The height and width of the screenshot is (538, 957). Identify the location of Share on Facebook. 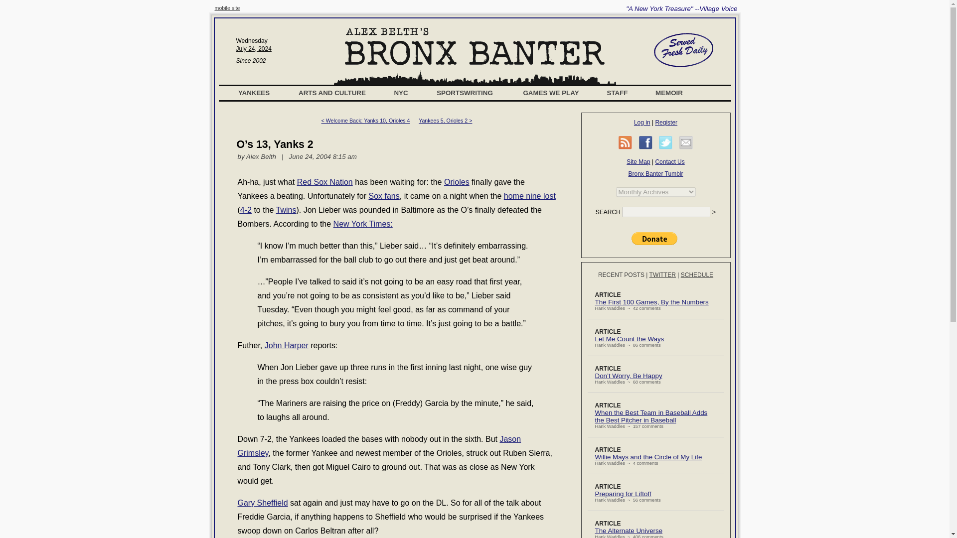
(646, 142).